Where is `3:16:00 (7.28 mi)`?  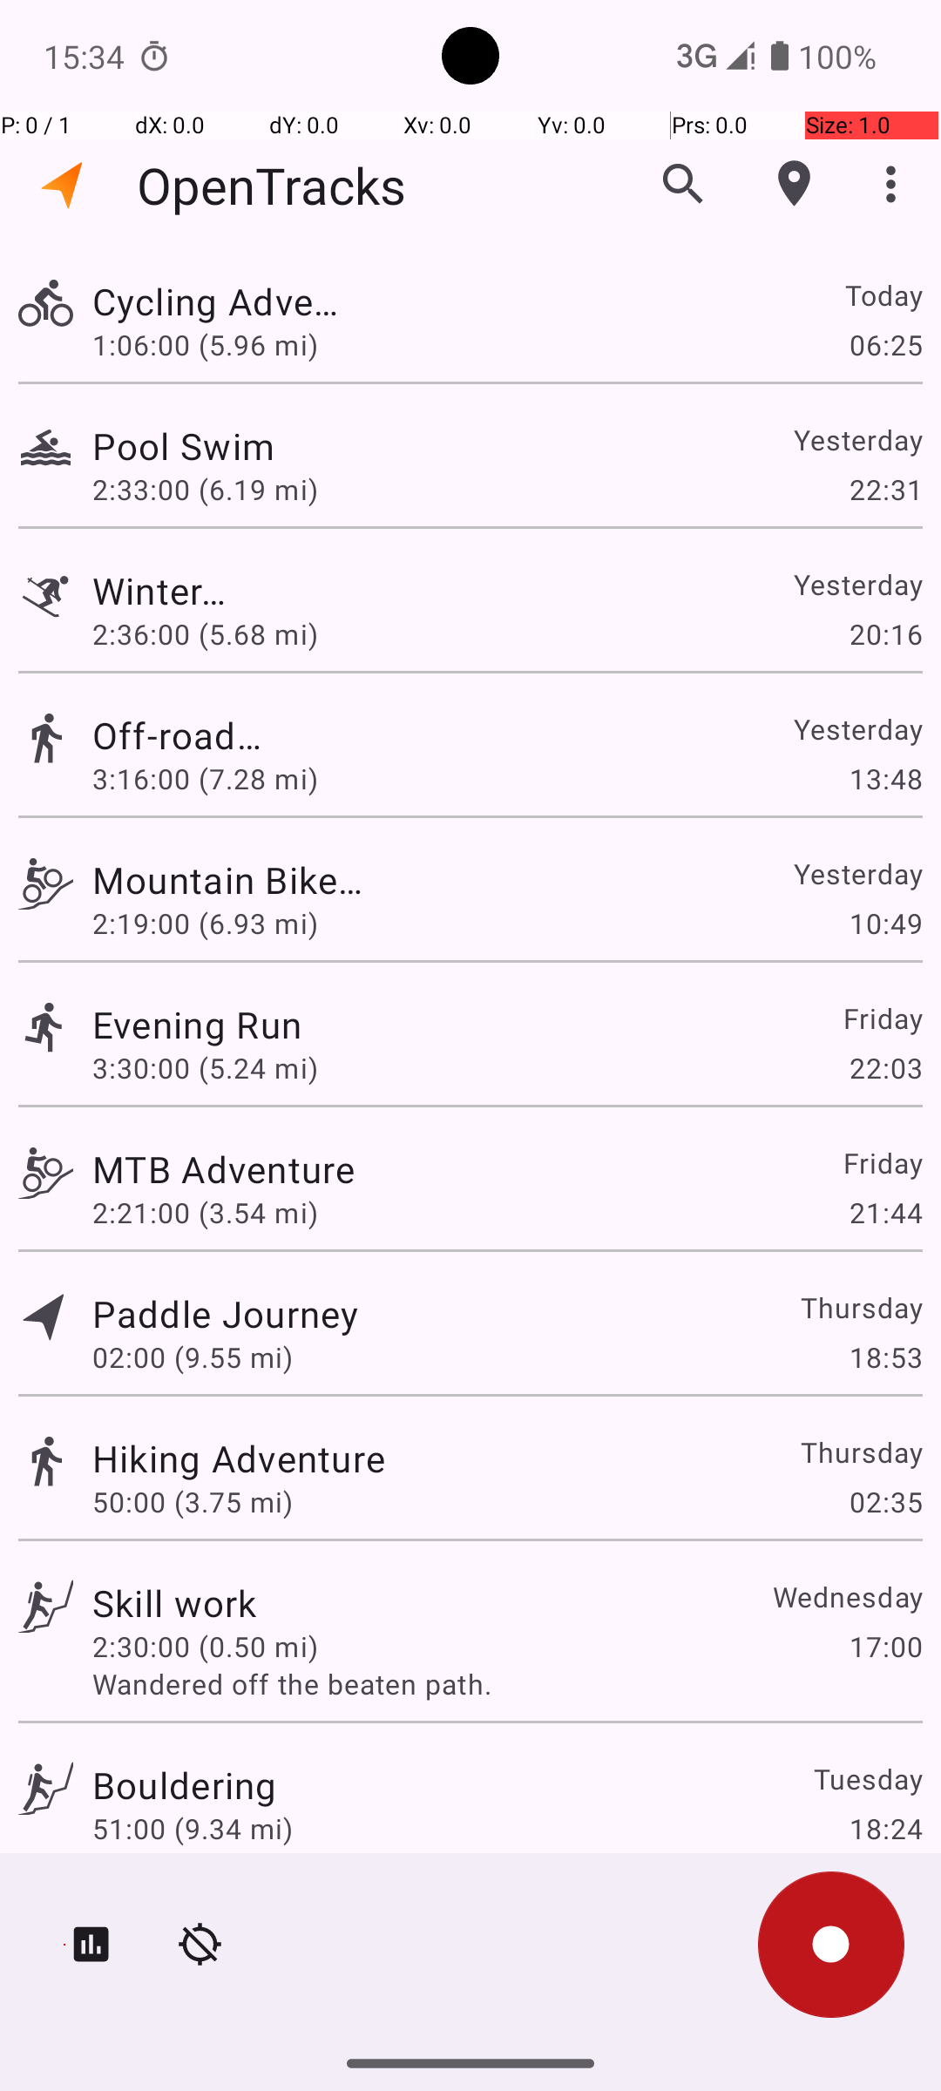
3:16:00 (7.28 mi) is located at coordinates (206, 779).